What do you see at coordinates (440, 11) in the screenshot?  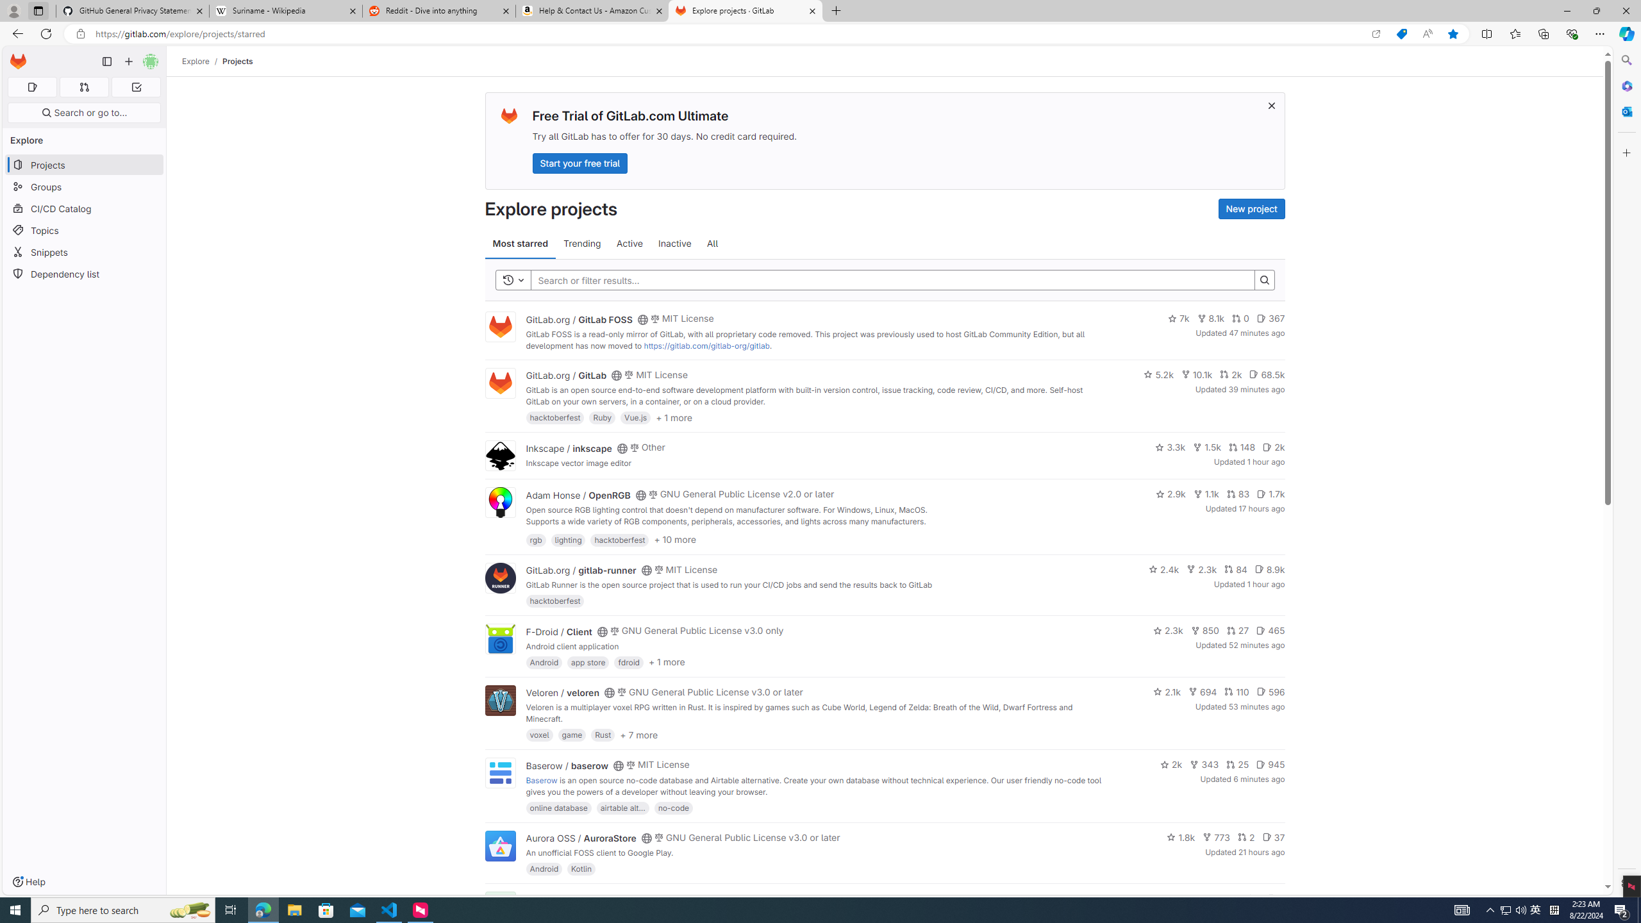 I see `Reddit - Dive into anything` at bounding box center [440, 11].